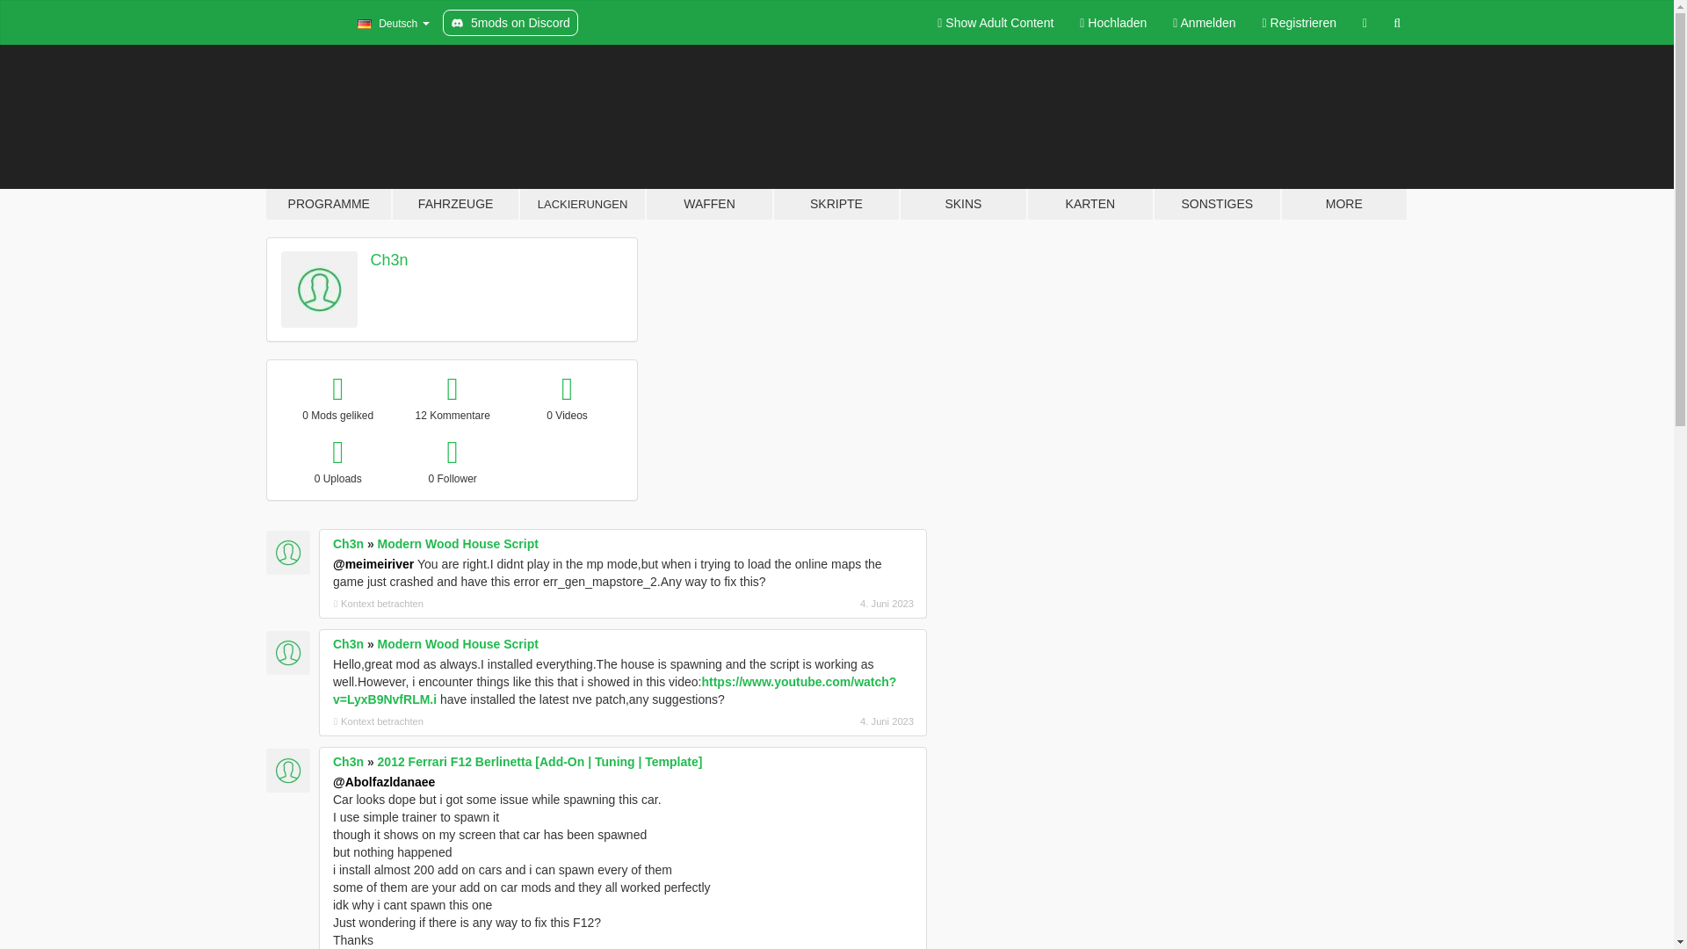 The width and height of the screenshot is (1687, 949). What do you see at coordinates (821, 721) in the screenshot?
I see `Sonntag, 04. Juni 2023, 17:12 Uhr` at bounding box center [821, 721].